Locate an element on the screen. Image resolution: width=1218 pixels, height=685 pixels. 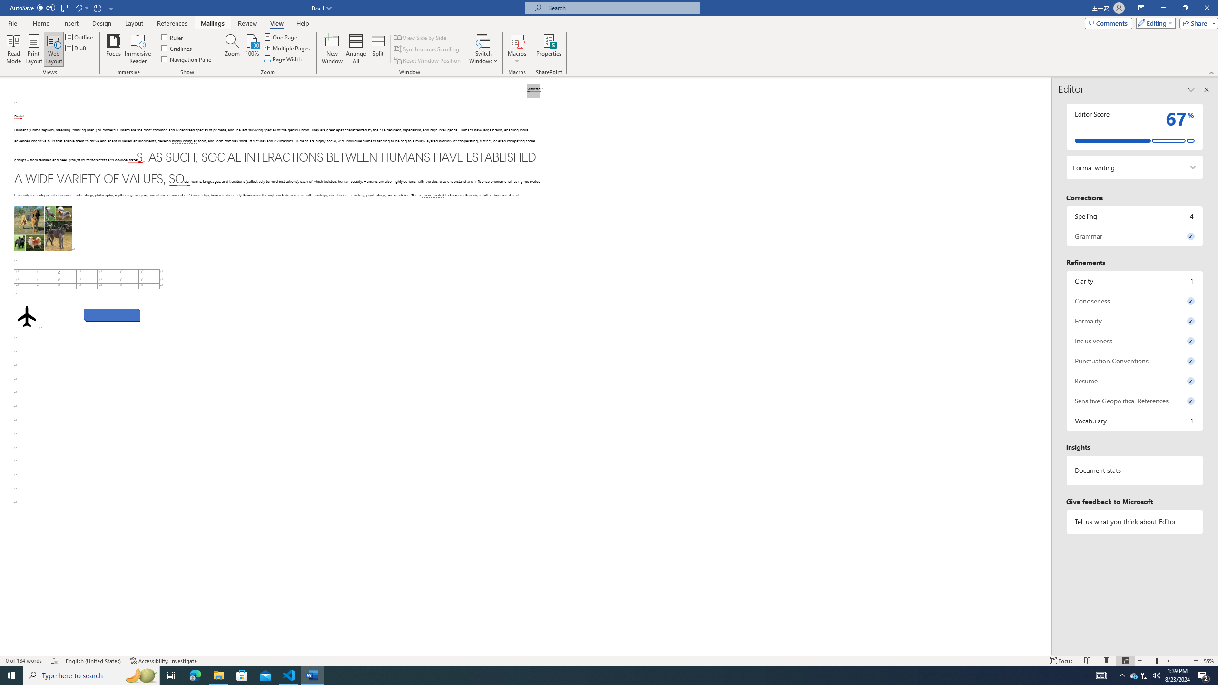
Zoom 55% is located at coordinates (1209, 661).